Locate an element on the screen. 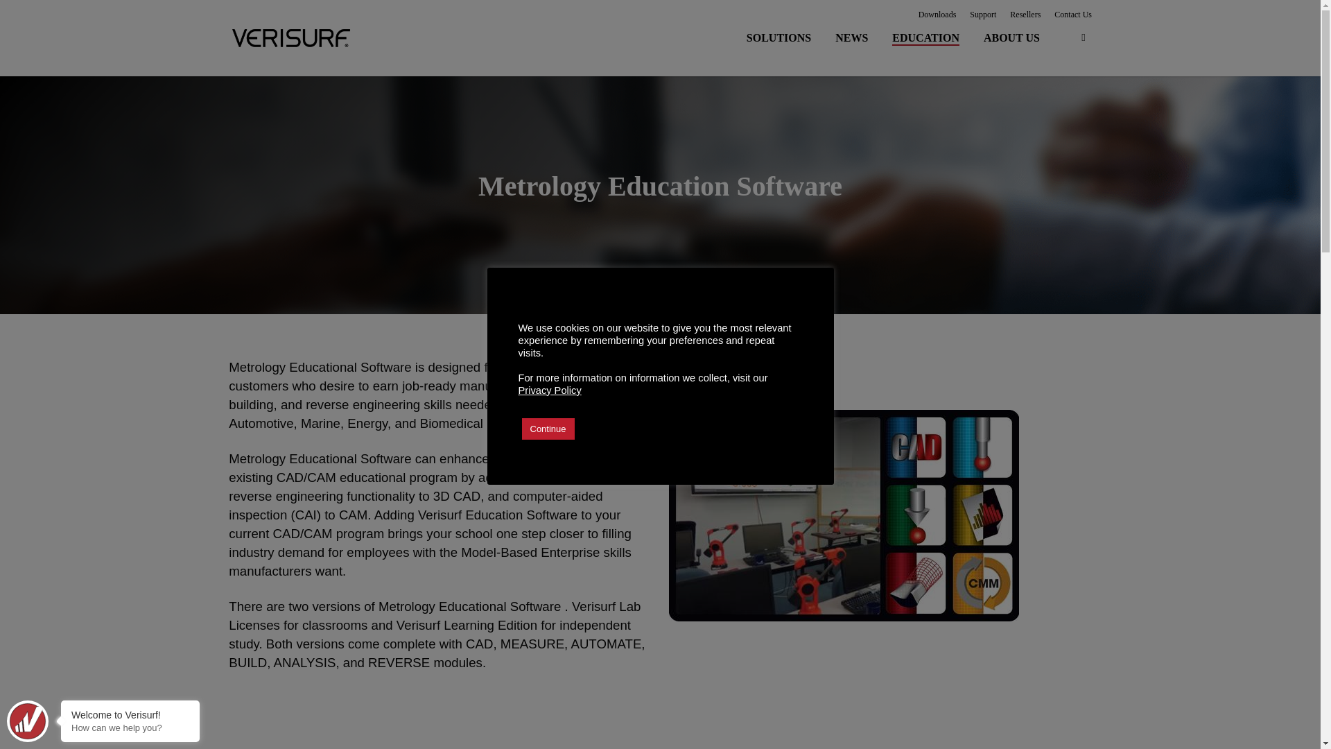 Image resolution: width=1331 pixels, height=749 pixels. metrology-education-2 is located at coordinates (844, 515).